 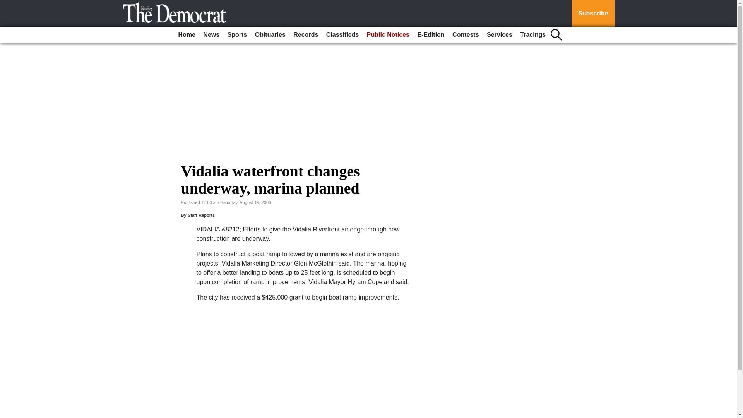 I want to click on Records, so click(x=306, y=35).